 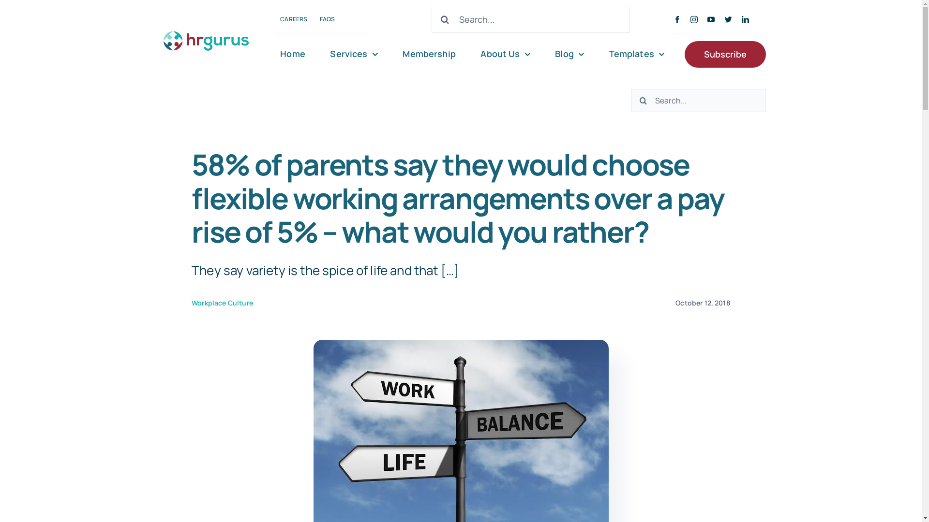 What do you see at coordinates (294, 19) in the screenshot?
I see `CAREERS` at bounding box center [294, 19].